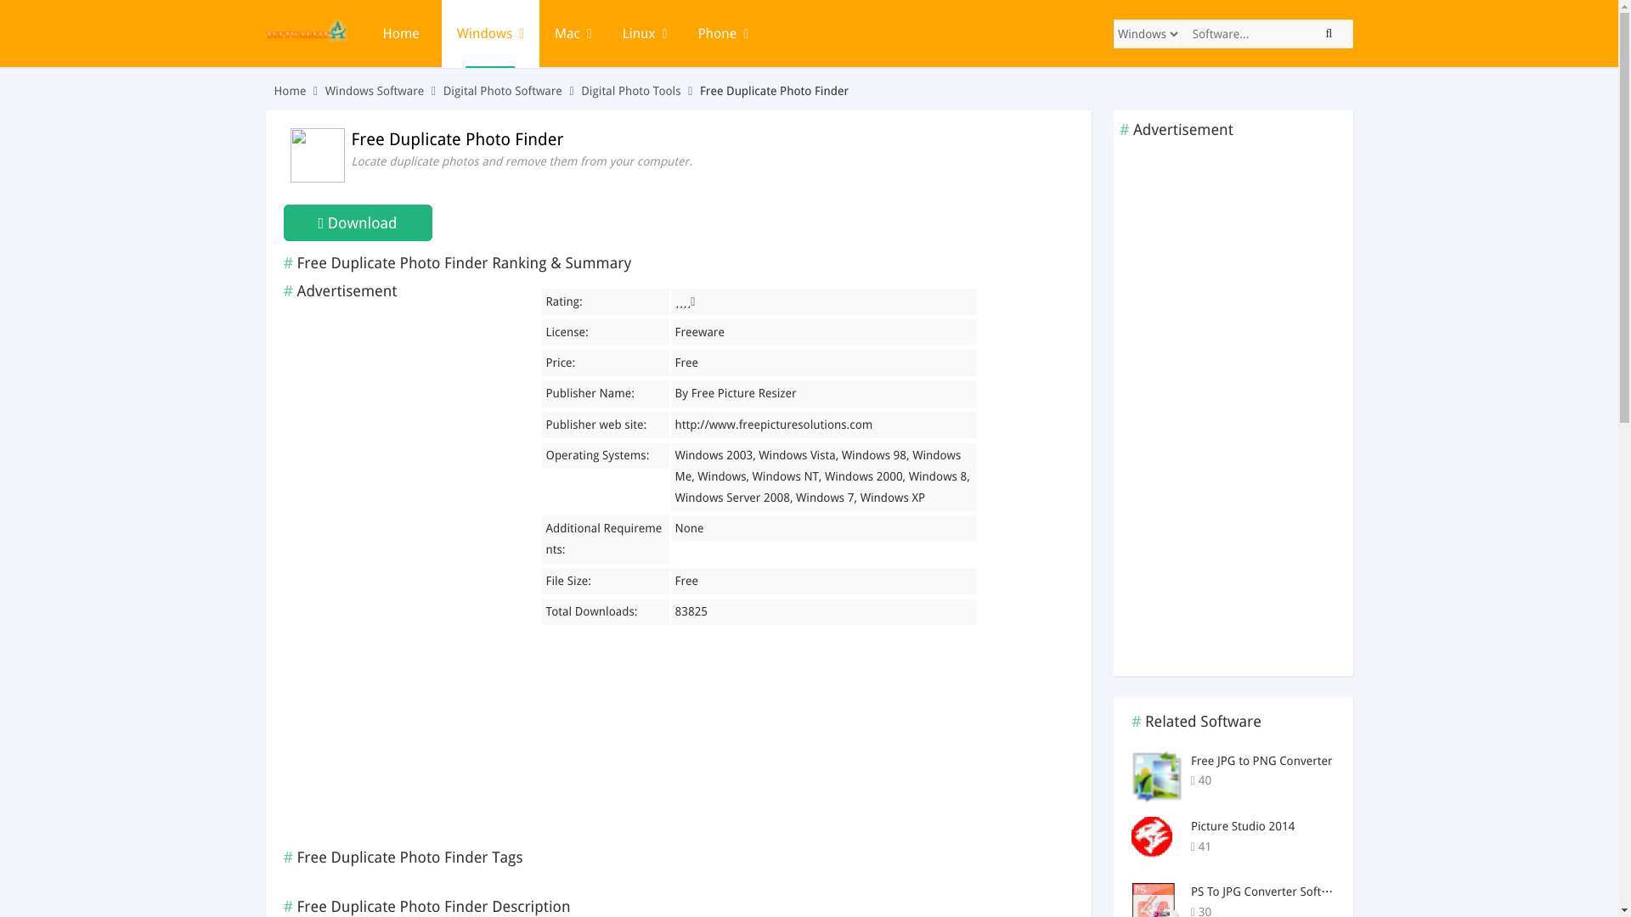  I want to click on Home, so click(404, 34).